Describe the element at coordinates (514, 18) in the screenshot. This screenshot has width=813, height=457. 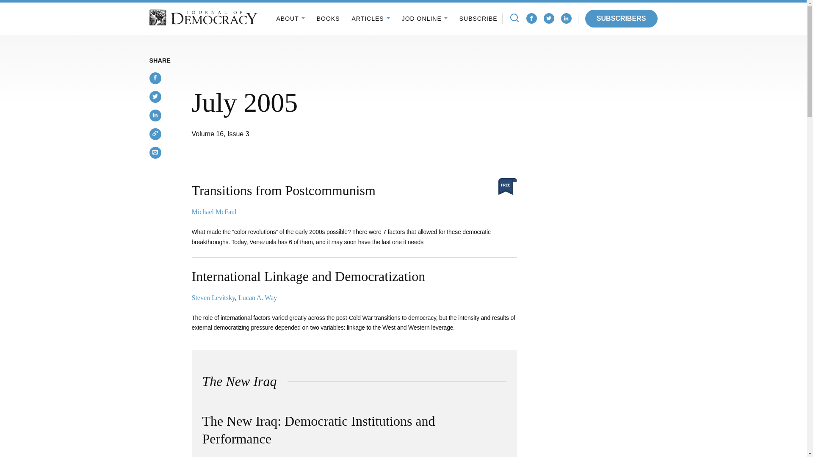
I see `search` at that location.